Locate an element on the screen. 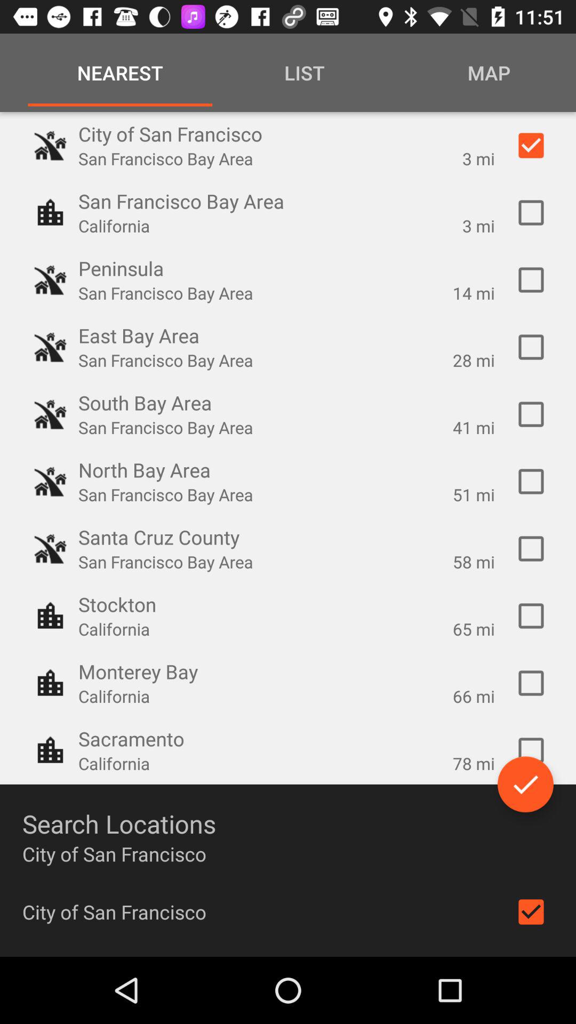 This screenshot has width=576, height=1024. select the next option is located at coordinates (531, 213).